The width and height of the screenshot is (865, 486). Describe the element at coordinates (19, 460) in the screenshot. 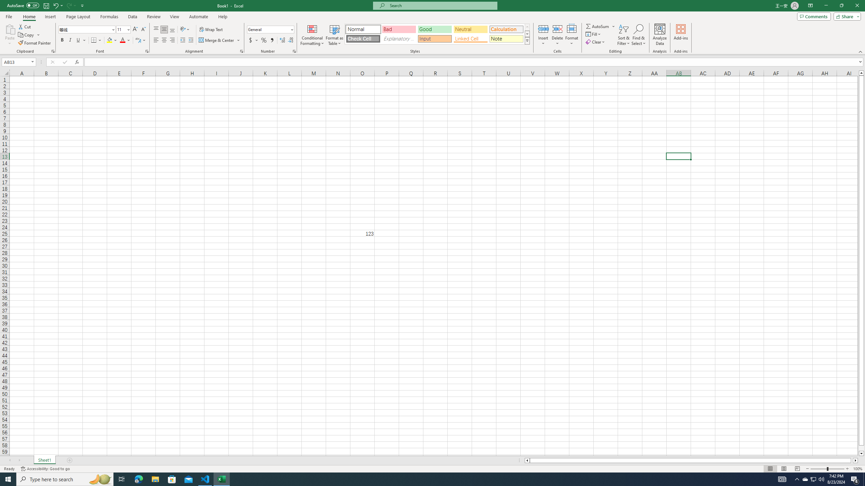

I see `Scroll Right` at that location.